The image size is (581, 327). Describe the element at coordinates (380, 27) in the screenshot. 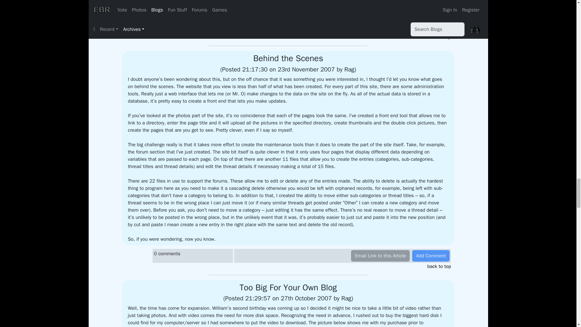

I see `Email Link to this Article` at that location.